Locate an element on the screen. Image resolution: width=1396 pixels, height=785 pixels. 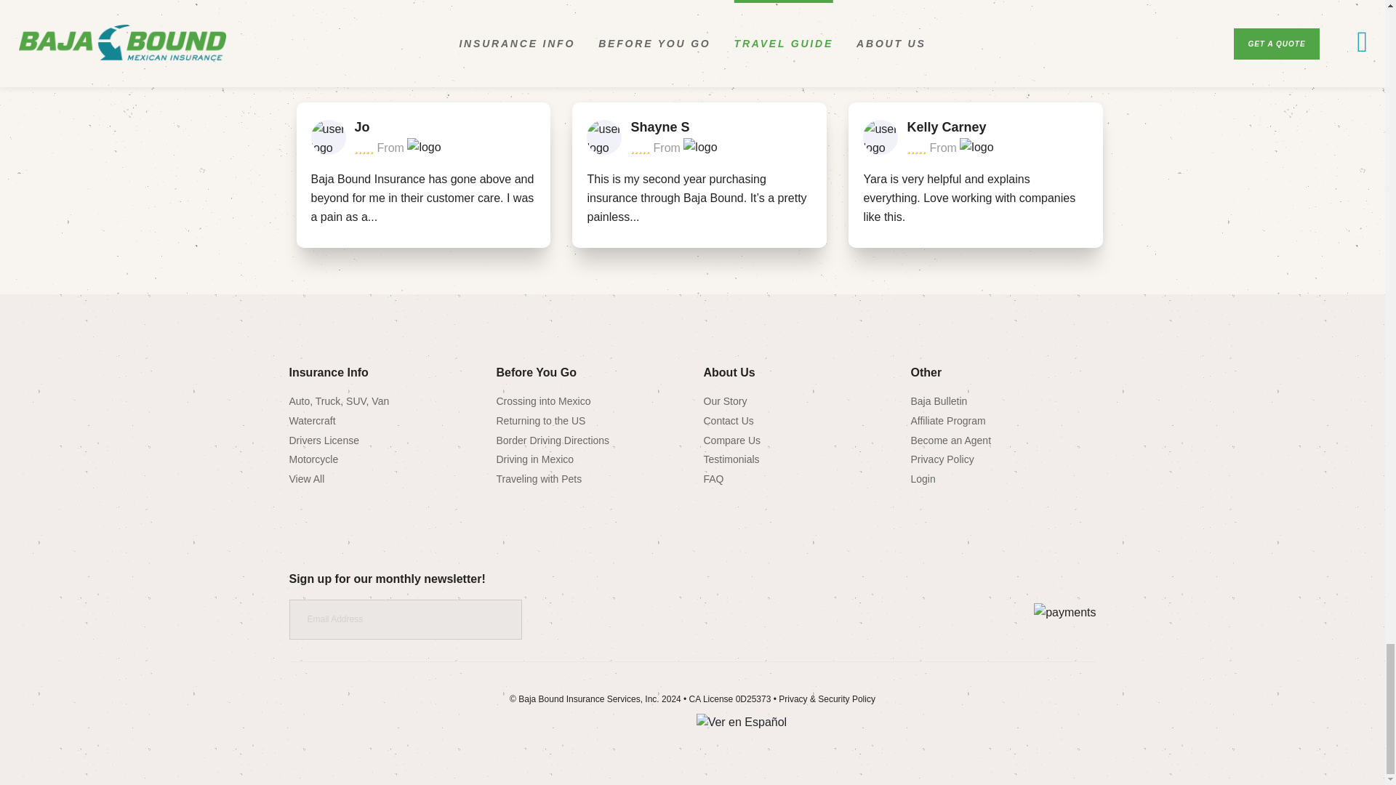
Insurance Info is located at coordinates (329, 372).